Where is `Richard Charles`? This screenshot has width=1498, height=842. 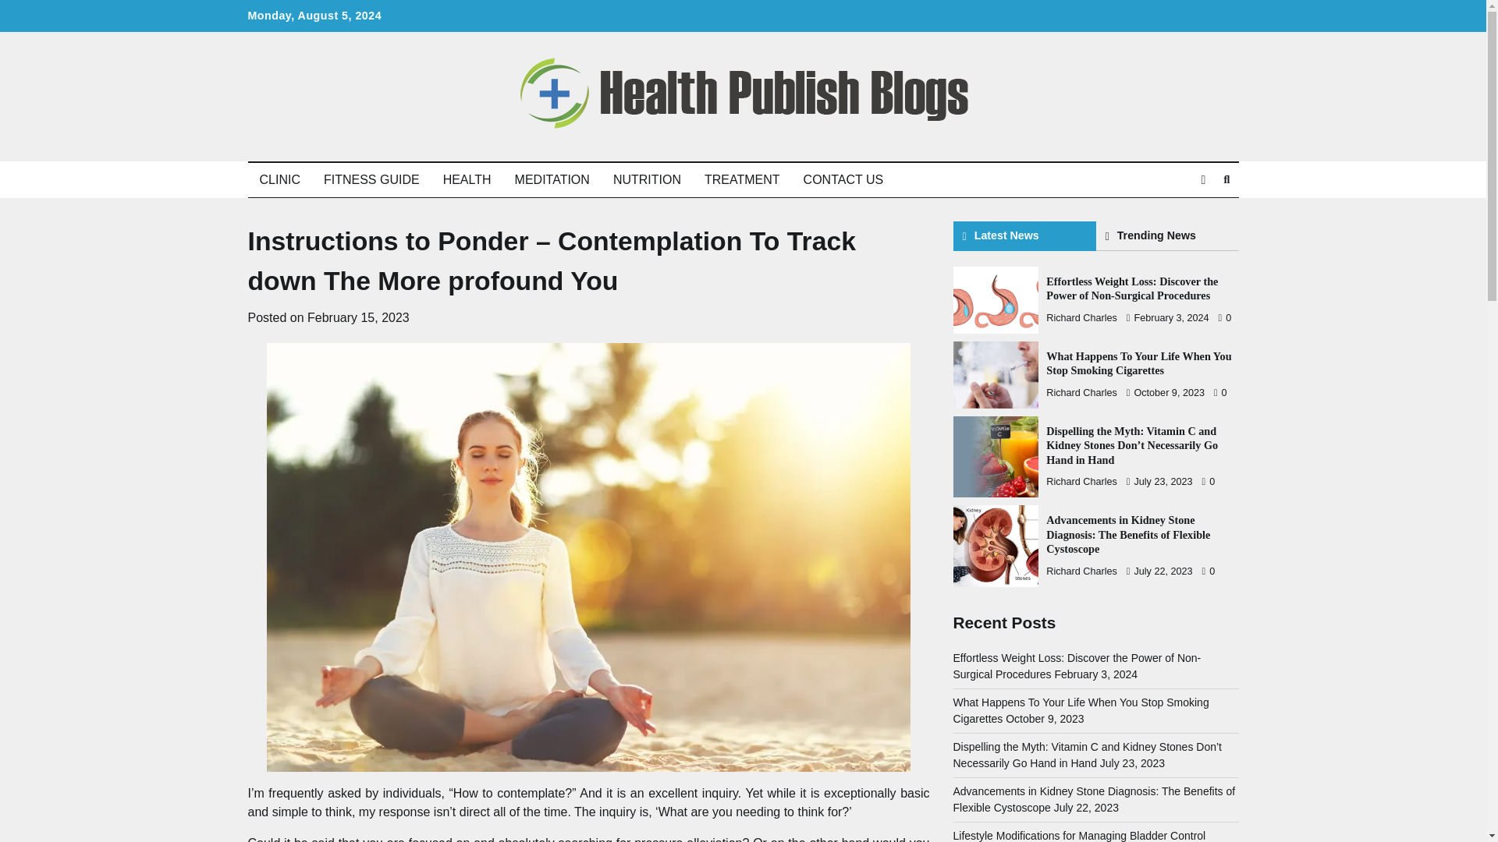
Richard Charles is located at coordinates (1081, 317).